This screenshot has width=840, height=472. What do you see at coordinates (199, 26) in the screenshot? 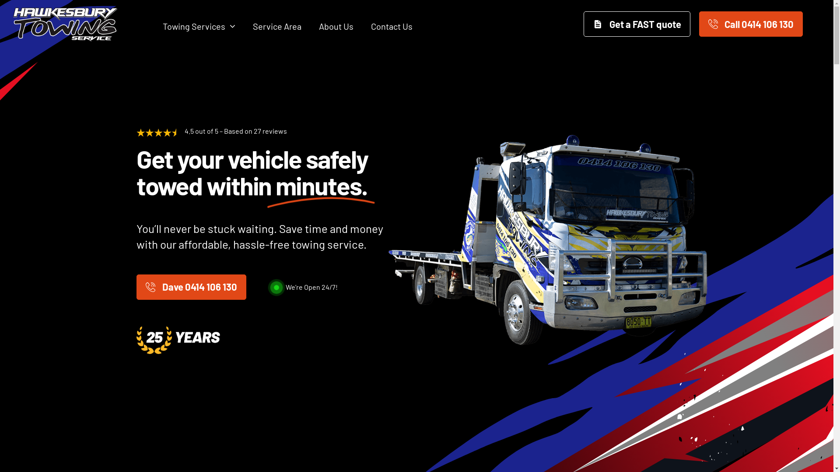
I see `Towing Services` at bounding box center [199, 26].